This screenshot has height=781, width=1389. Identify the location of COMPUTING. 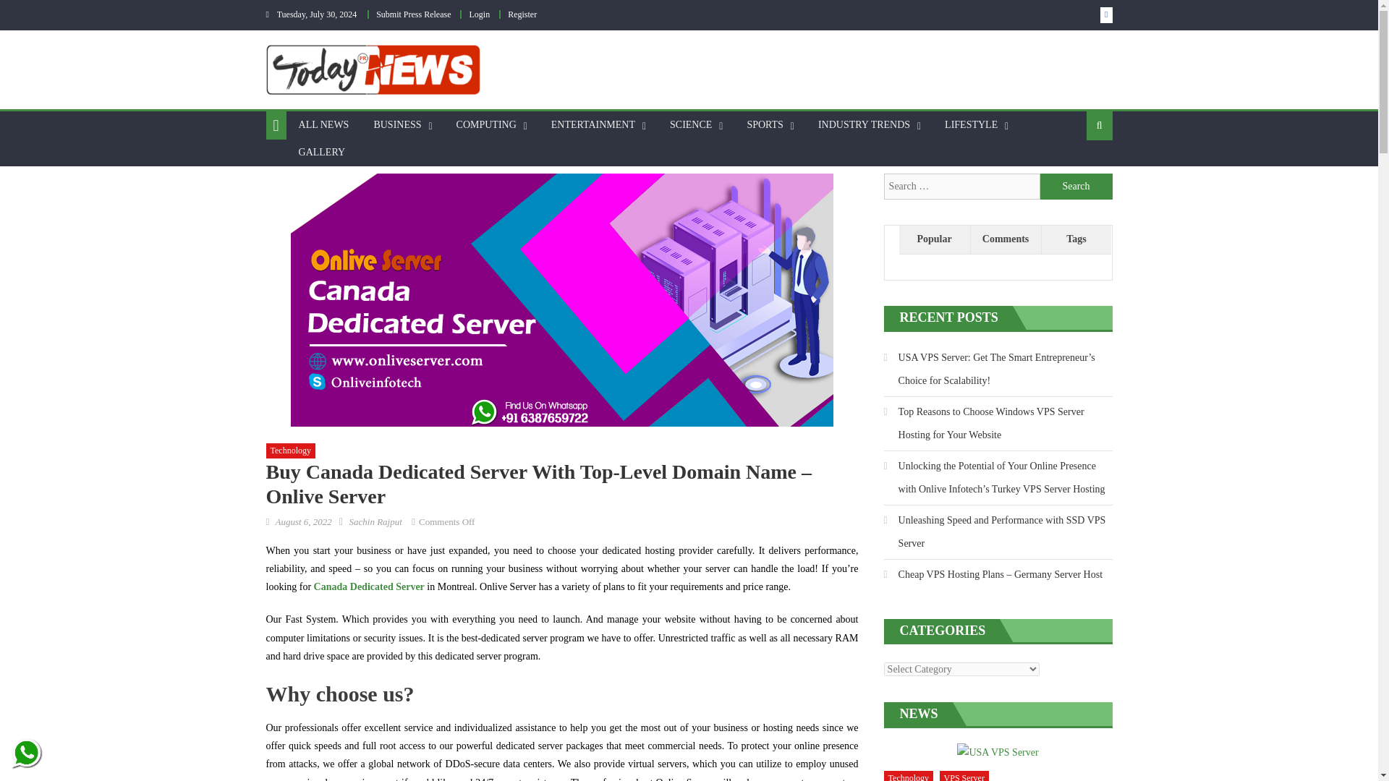
(486, 125).